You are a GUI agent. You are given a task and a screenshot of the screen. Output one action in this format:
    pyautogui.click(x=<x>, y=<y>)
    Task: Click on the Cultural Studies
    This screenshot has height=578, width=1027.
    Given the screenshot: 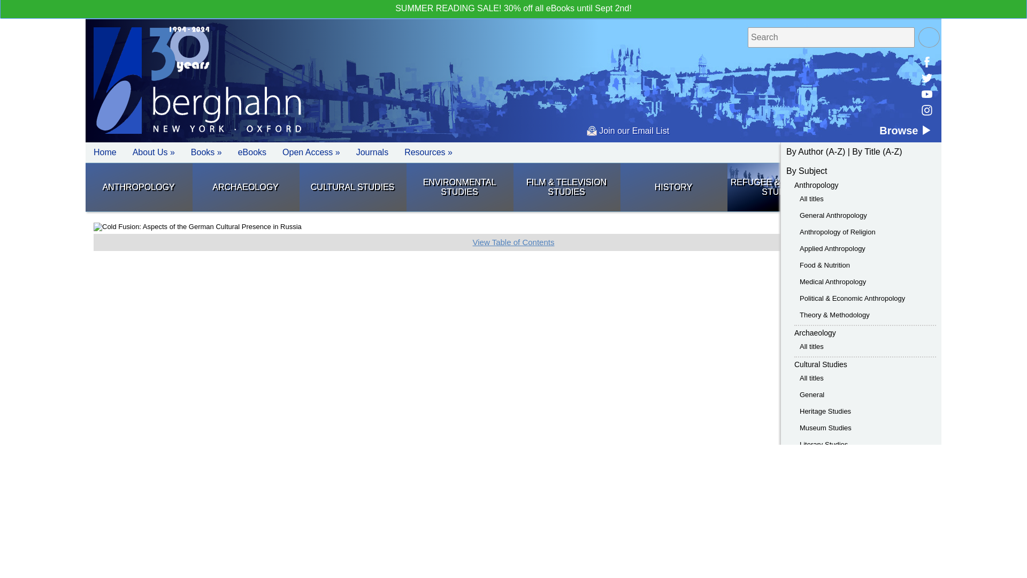 What is the action you would take?
    pyautogui.click(x=821, y=364)
    